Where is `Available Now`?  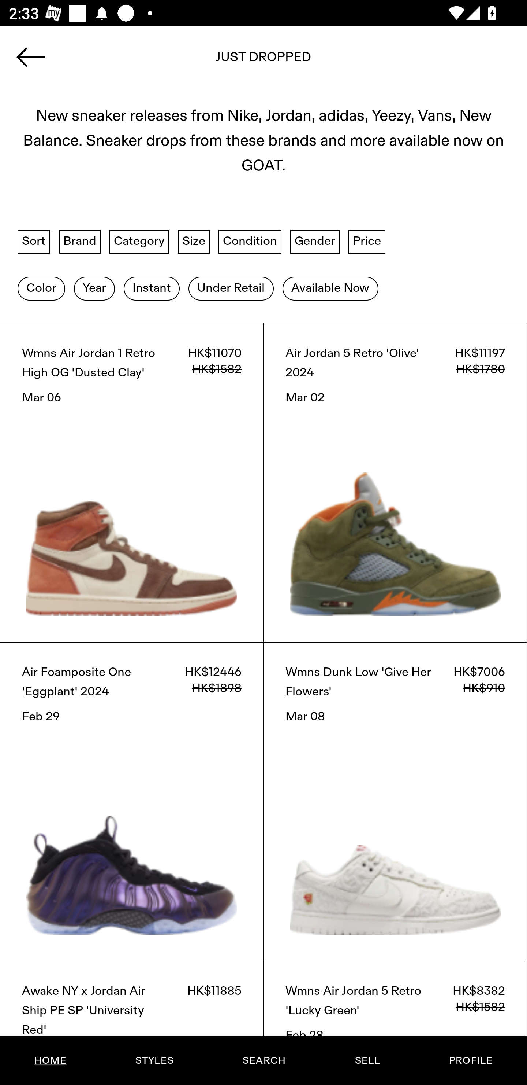 Available Now is located at coordinates (330, 288).